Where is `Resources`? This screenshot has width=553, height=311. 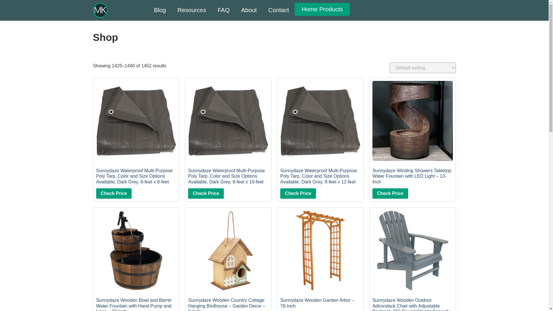
Resources is located at coordinates (192, 10).